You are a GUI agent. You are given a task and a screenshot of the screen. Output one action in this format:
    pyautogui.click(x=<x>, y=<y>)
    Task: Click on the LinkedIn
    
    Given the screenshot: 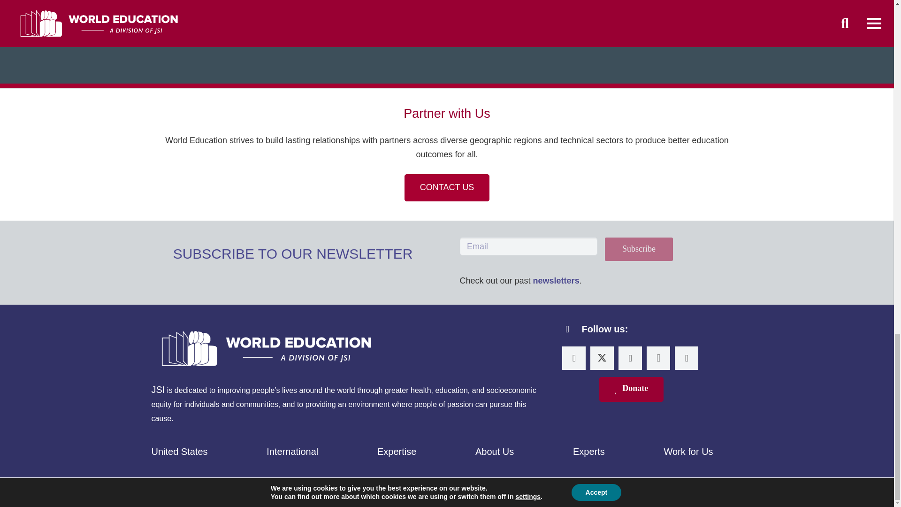 What is the action you would take?
    pyautogui.click(x=574, y=358)
    